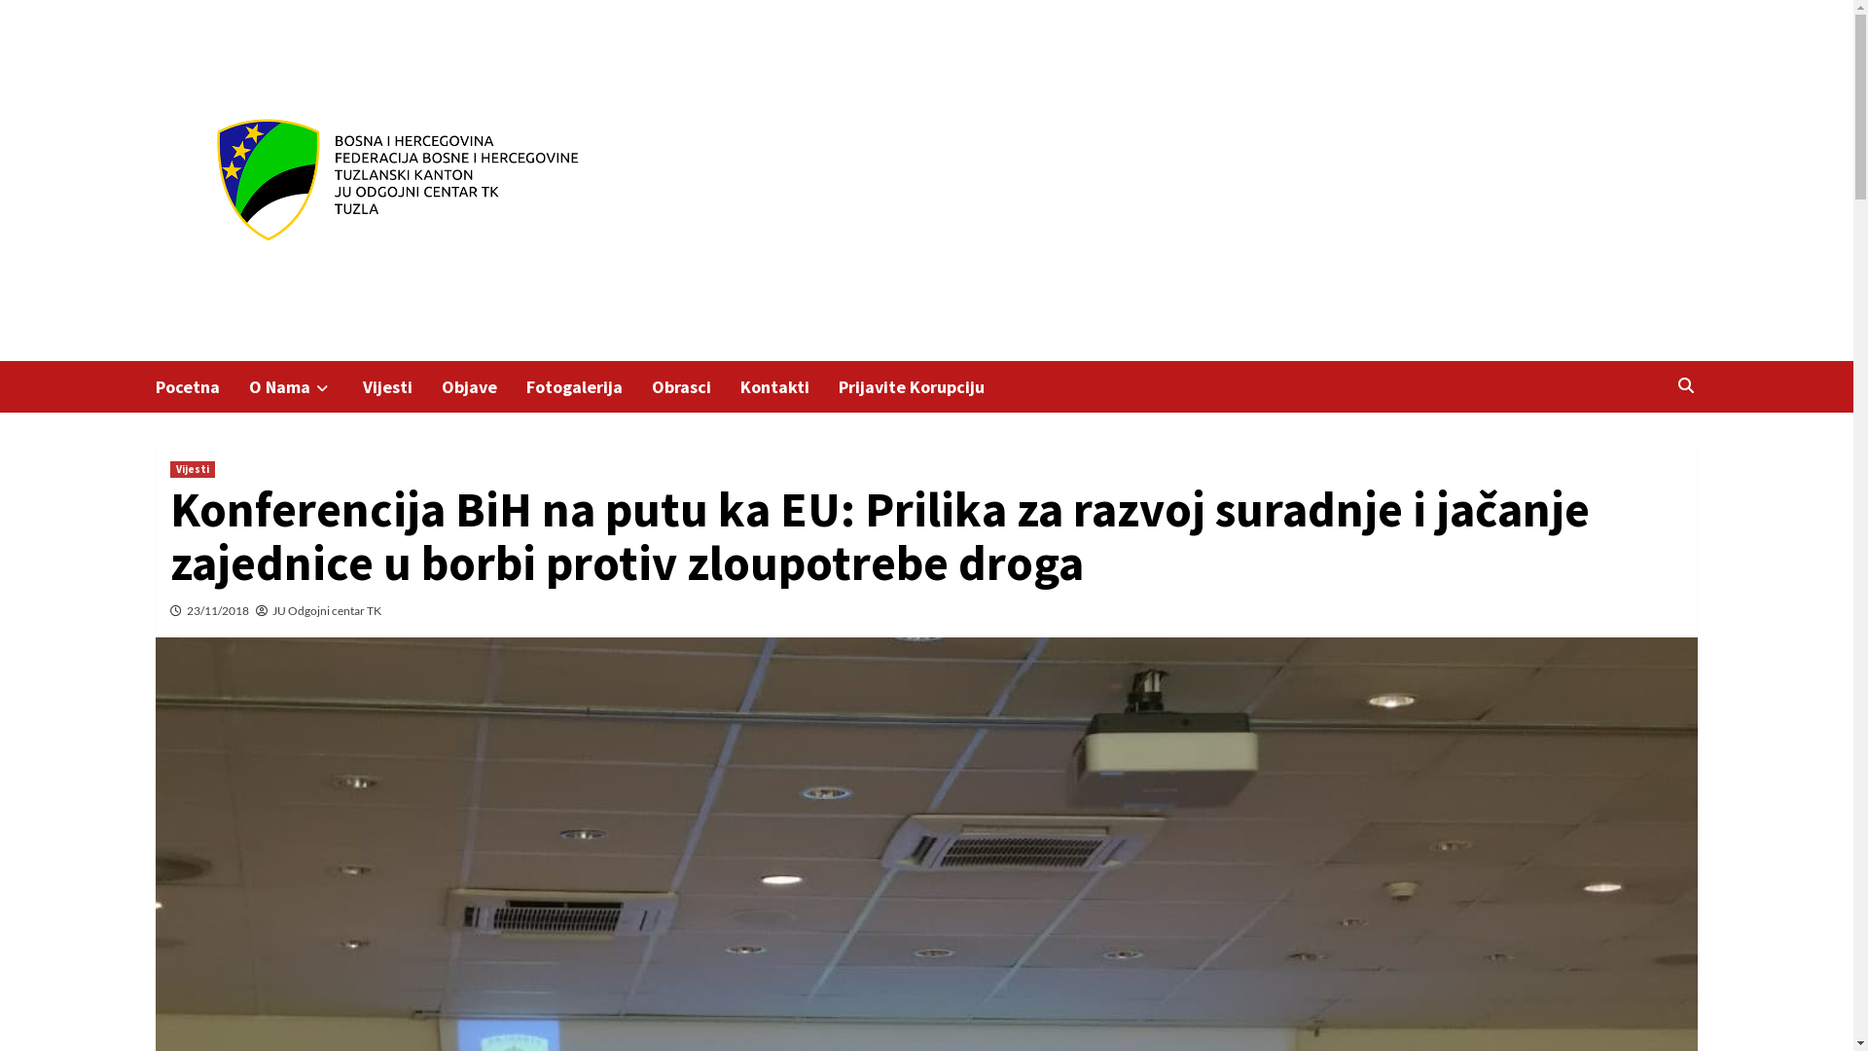  What do you see at coordinates (926, 387) in the screenshot?
I see `Prijavite Korupciju` at bounding box center [926, 387].